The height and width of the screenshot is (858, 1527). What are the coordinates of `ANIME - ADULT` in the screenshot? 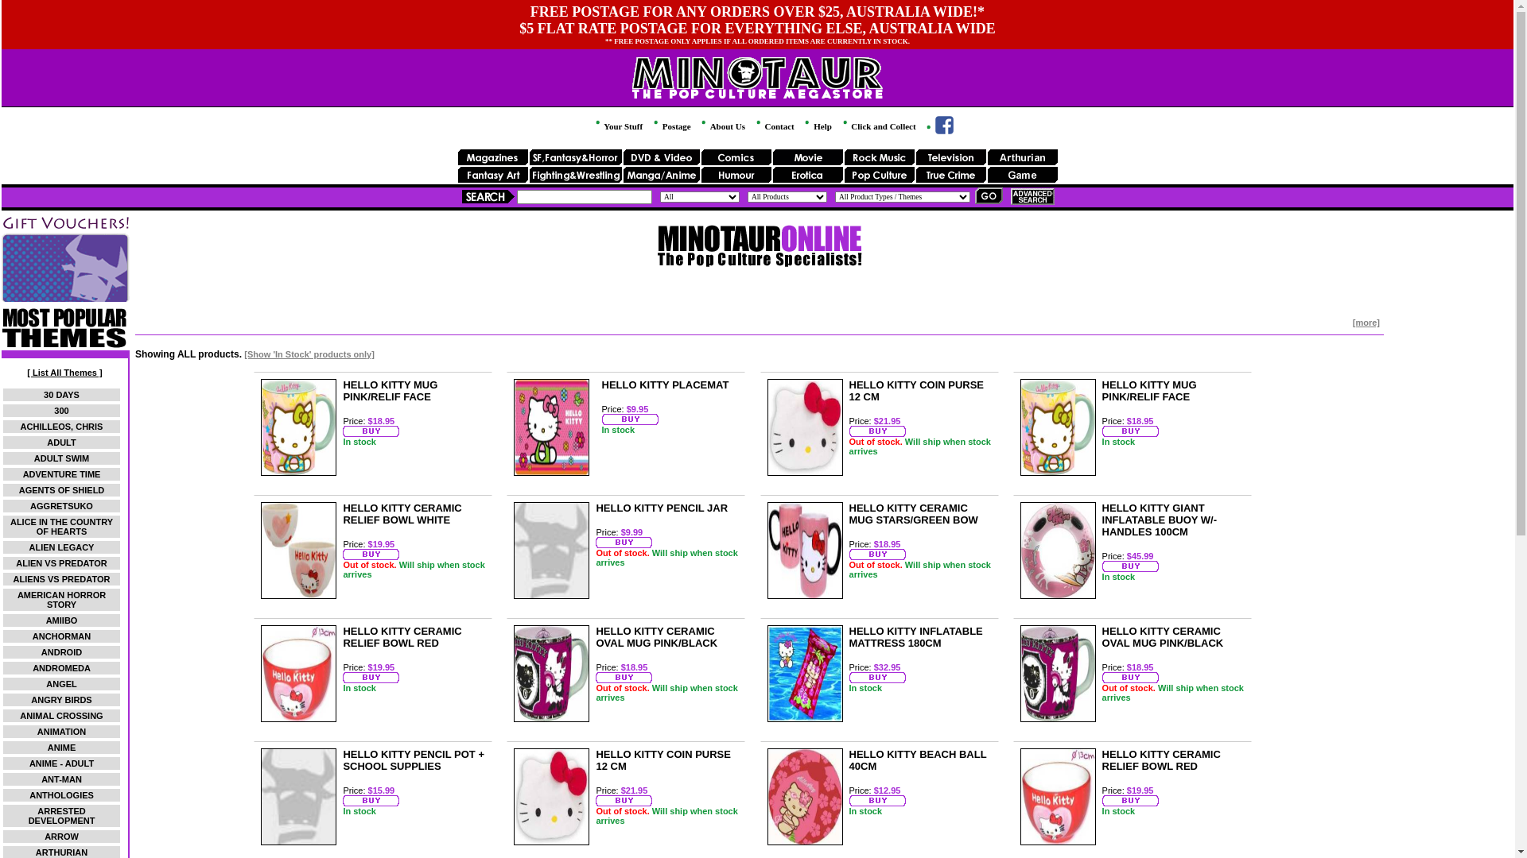 It's located at (62, 763).